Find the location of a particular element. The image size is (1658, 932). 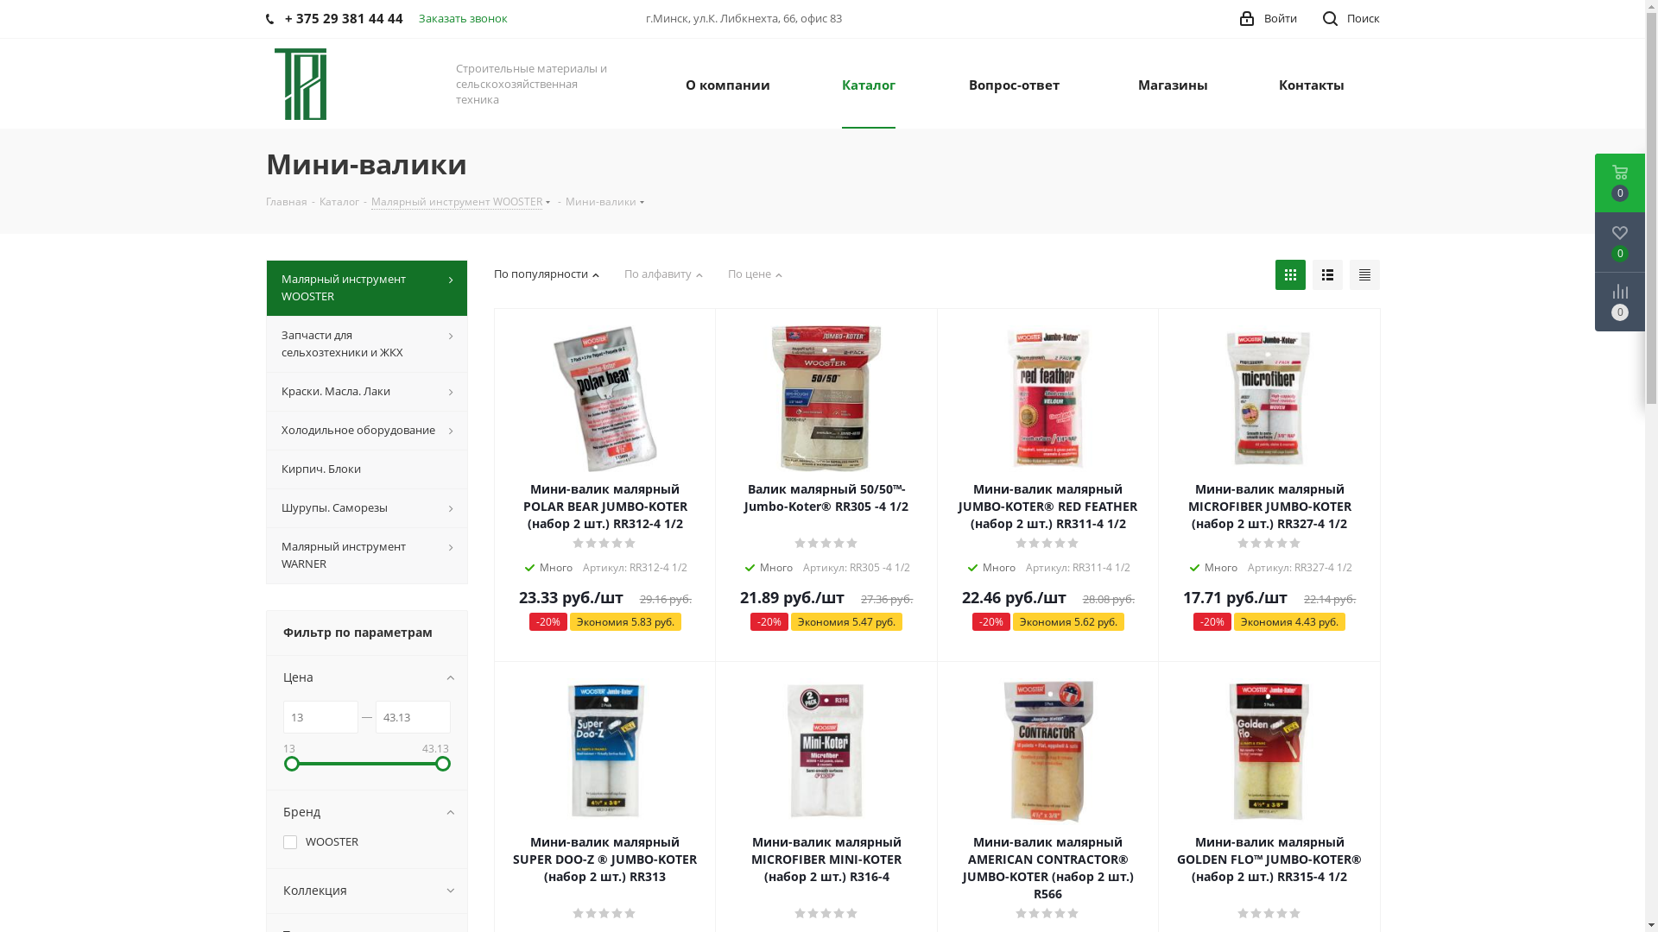

1 is located at coordinates (579, 914).